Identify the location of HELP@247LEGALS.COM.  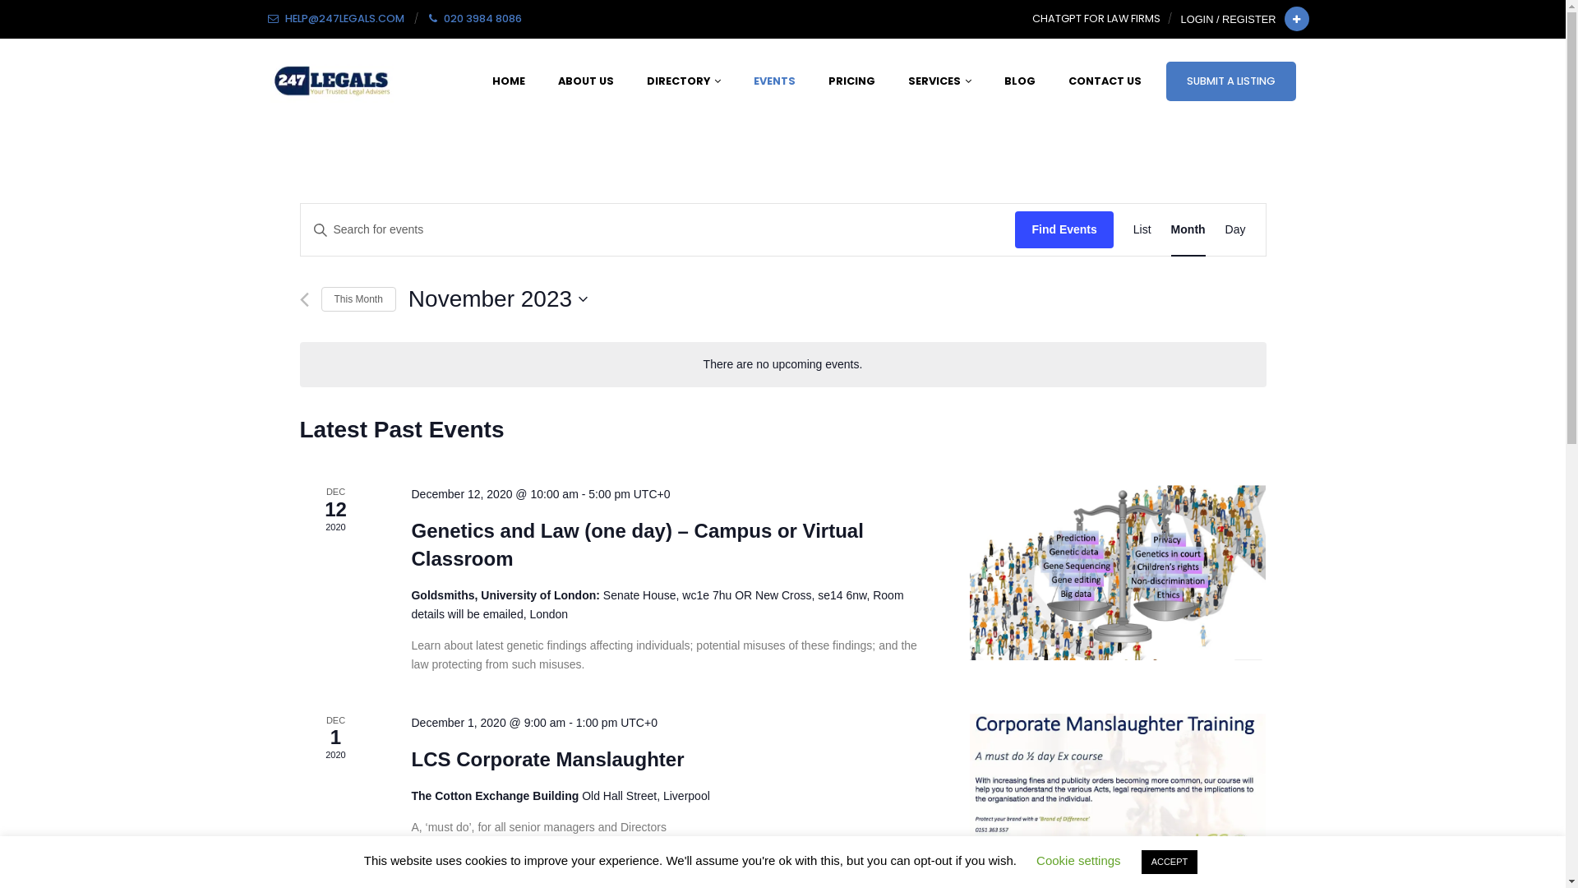
(335, 19).